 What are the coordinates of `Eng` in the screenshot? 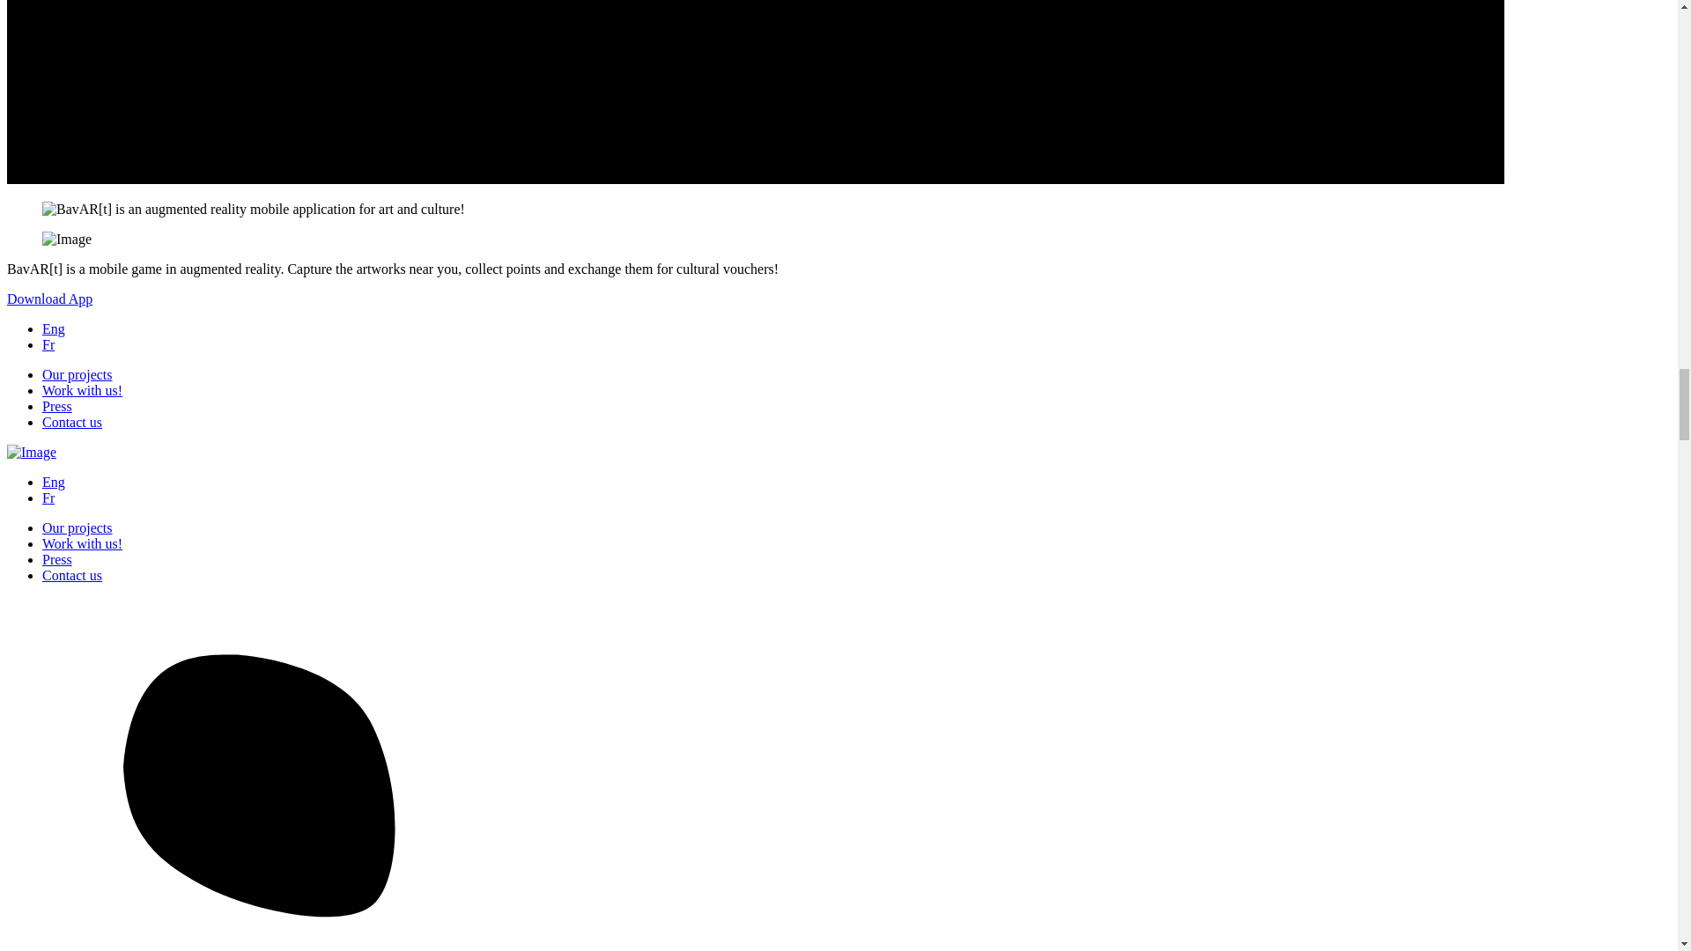 It's located at (54, 482).